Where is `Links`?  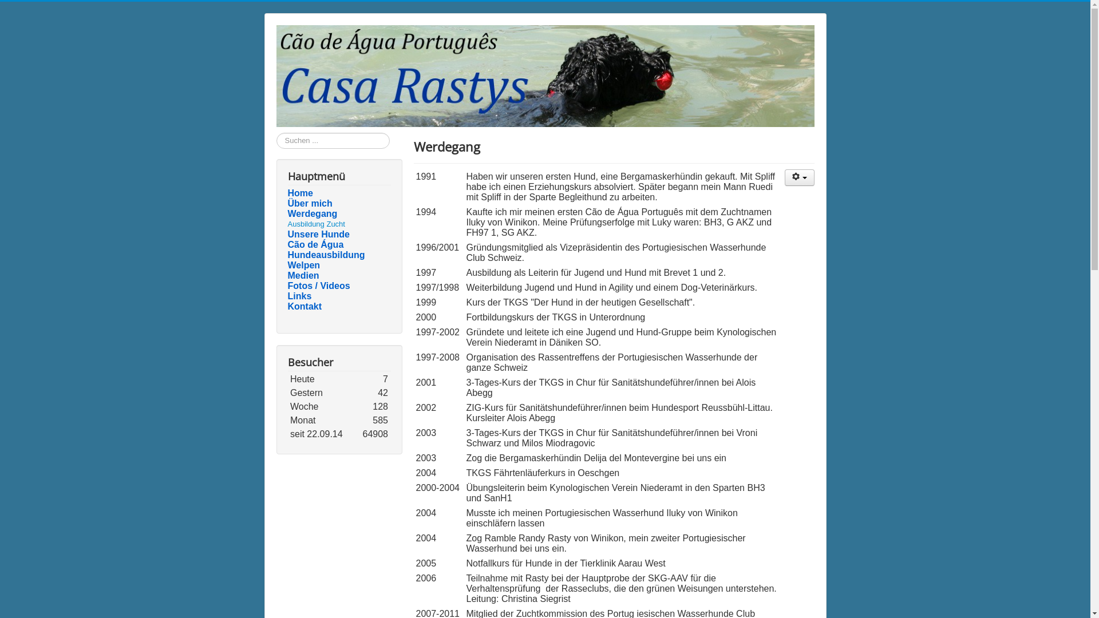 Links is located at coordinates (339, 296).